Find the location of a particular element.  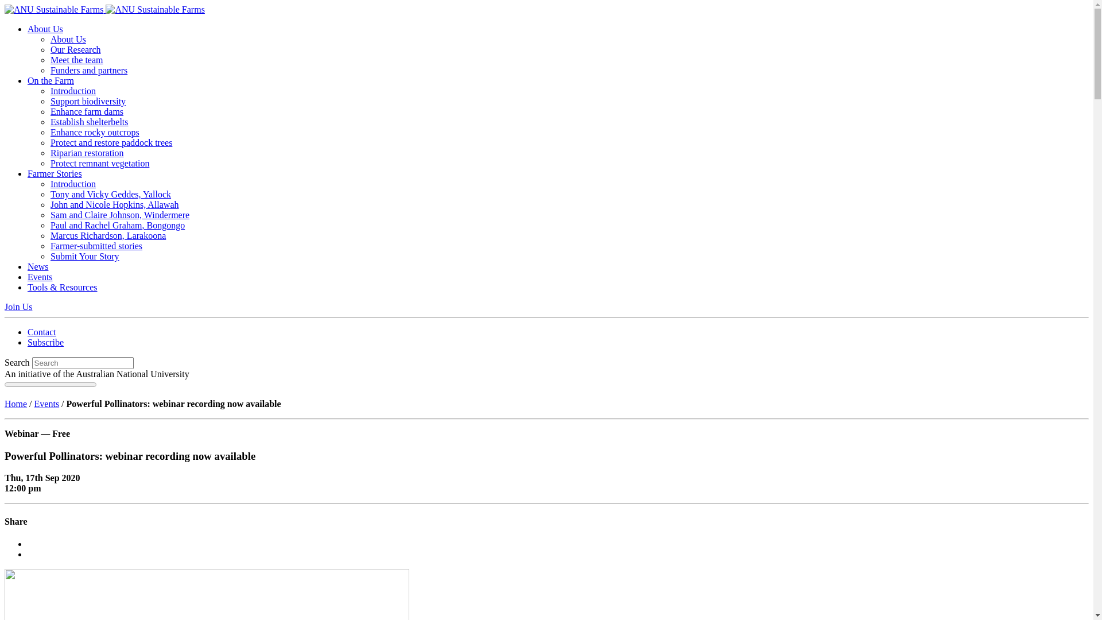

Farmer Stories is located at coordinates (55, 173).